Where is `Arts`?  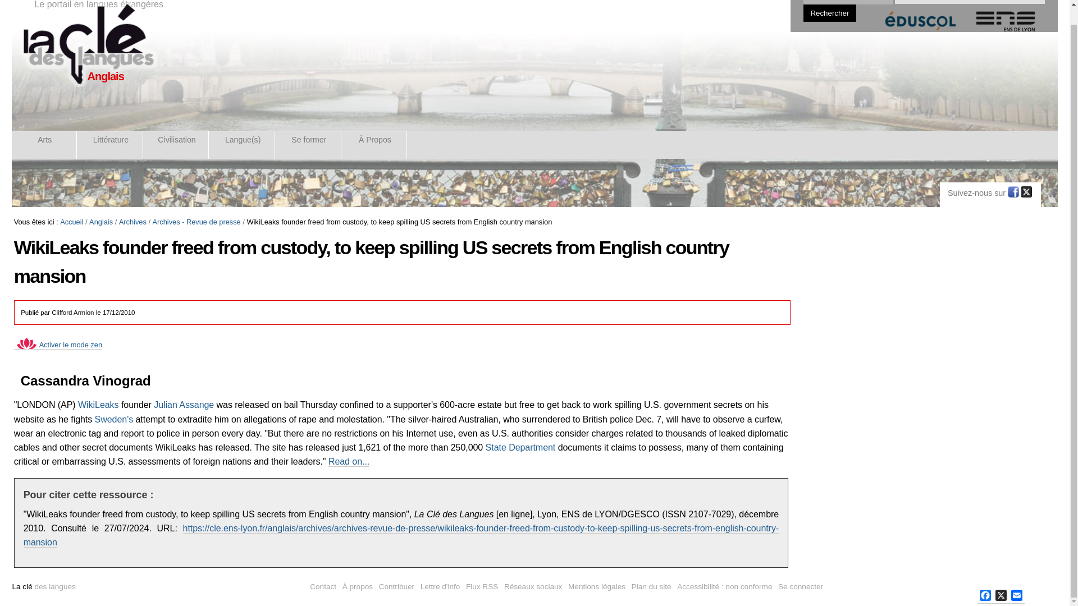
Arts is located at coordinates (45, 144).